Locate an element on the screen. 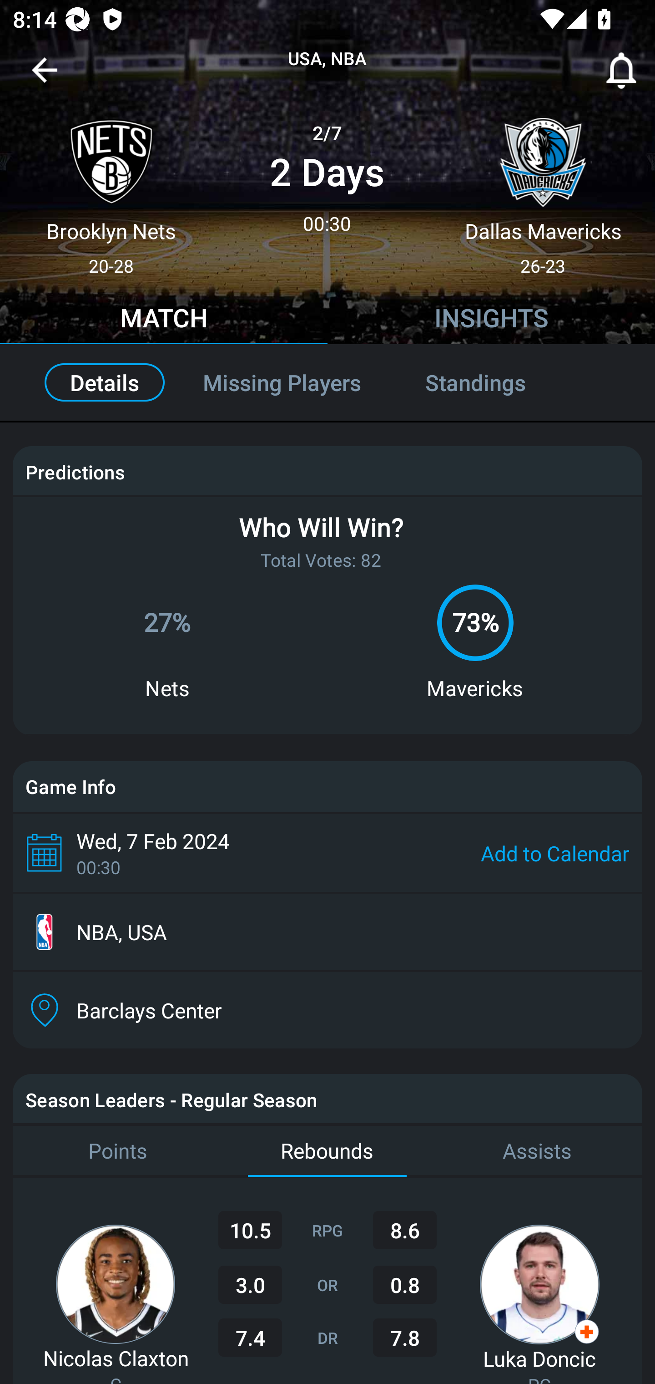 The width and height of the screenshot is (655, 1384). Assists is located at coordinates (537, 1151).